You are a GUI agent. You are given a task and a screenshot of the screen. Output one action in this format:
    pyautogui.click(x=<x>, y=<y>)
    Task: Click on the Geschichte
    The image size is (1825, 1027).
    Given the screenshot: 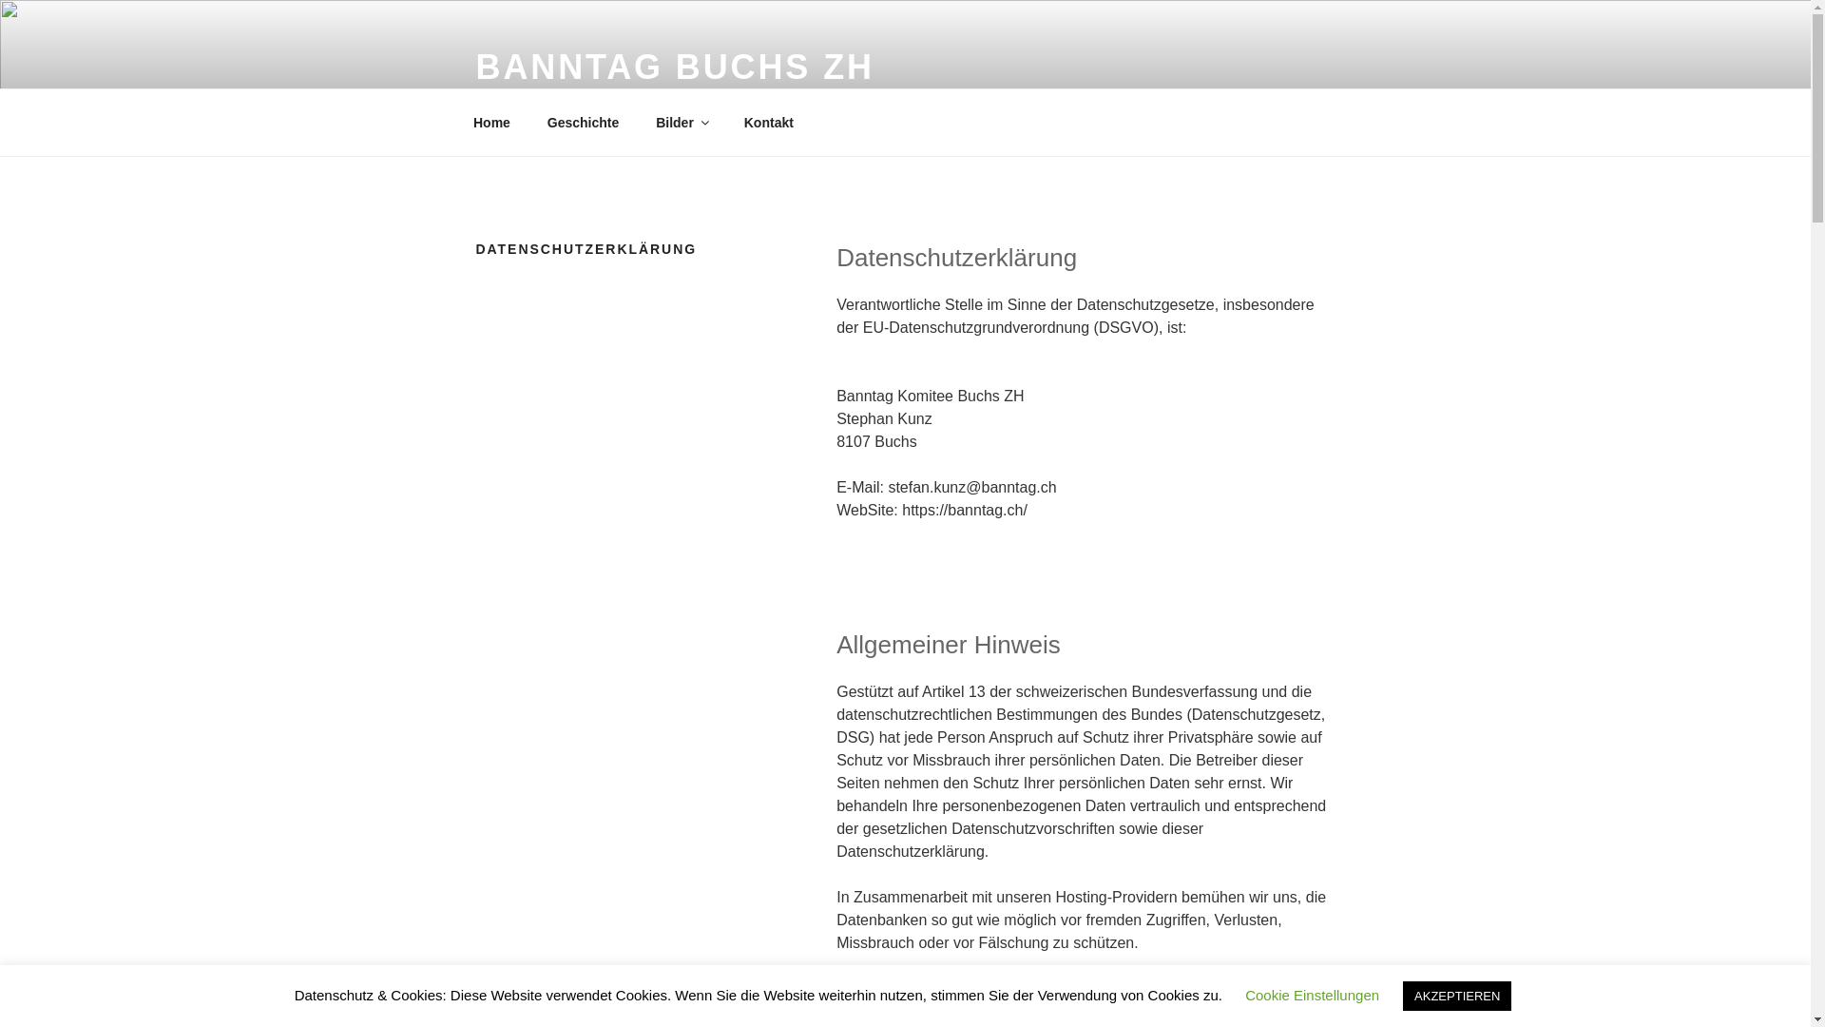 What is the action you would take?
    pyautogui.click(x=583, y=122)
    